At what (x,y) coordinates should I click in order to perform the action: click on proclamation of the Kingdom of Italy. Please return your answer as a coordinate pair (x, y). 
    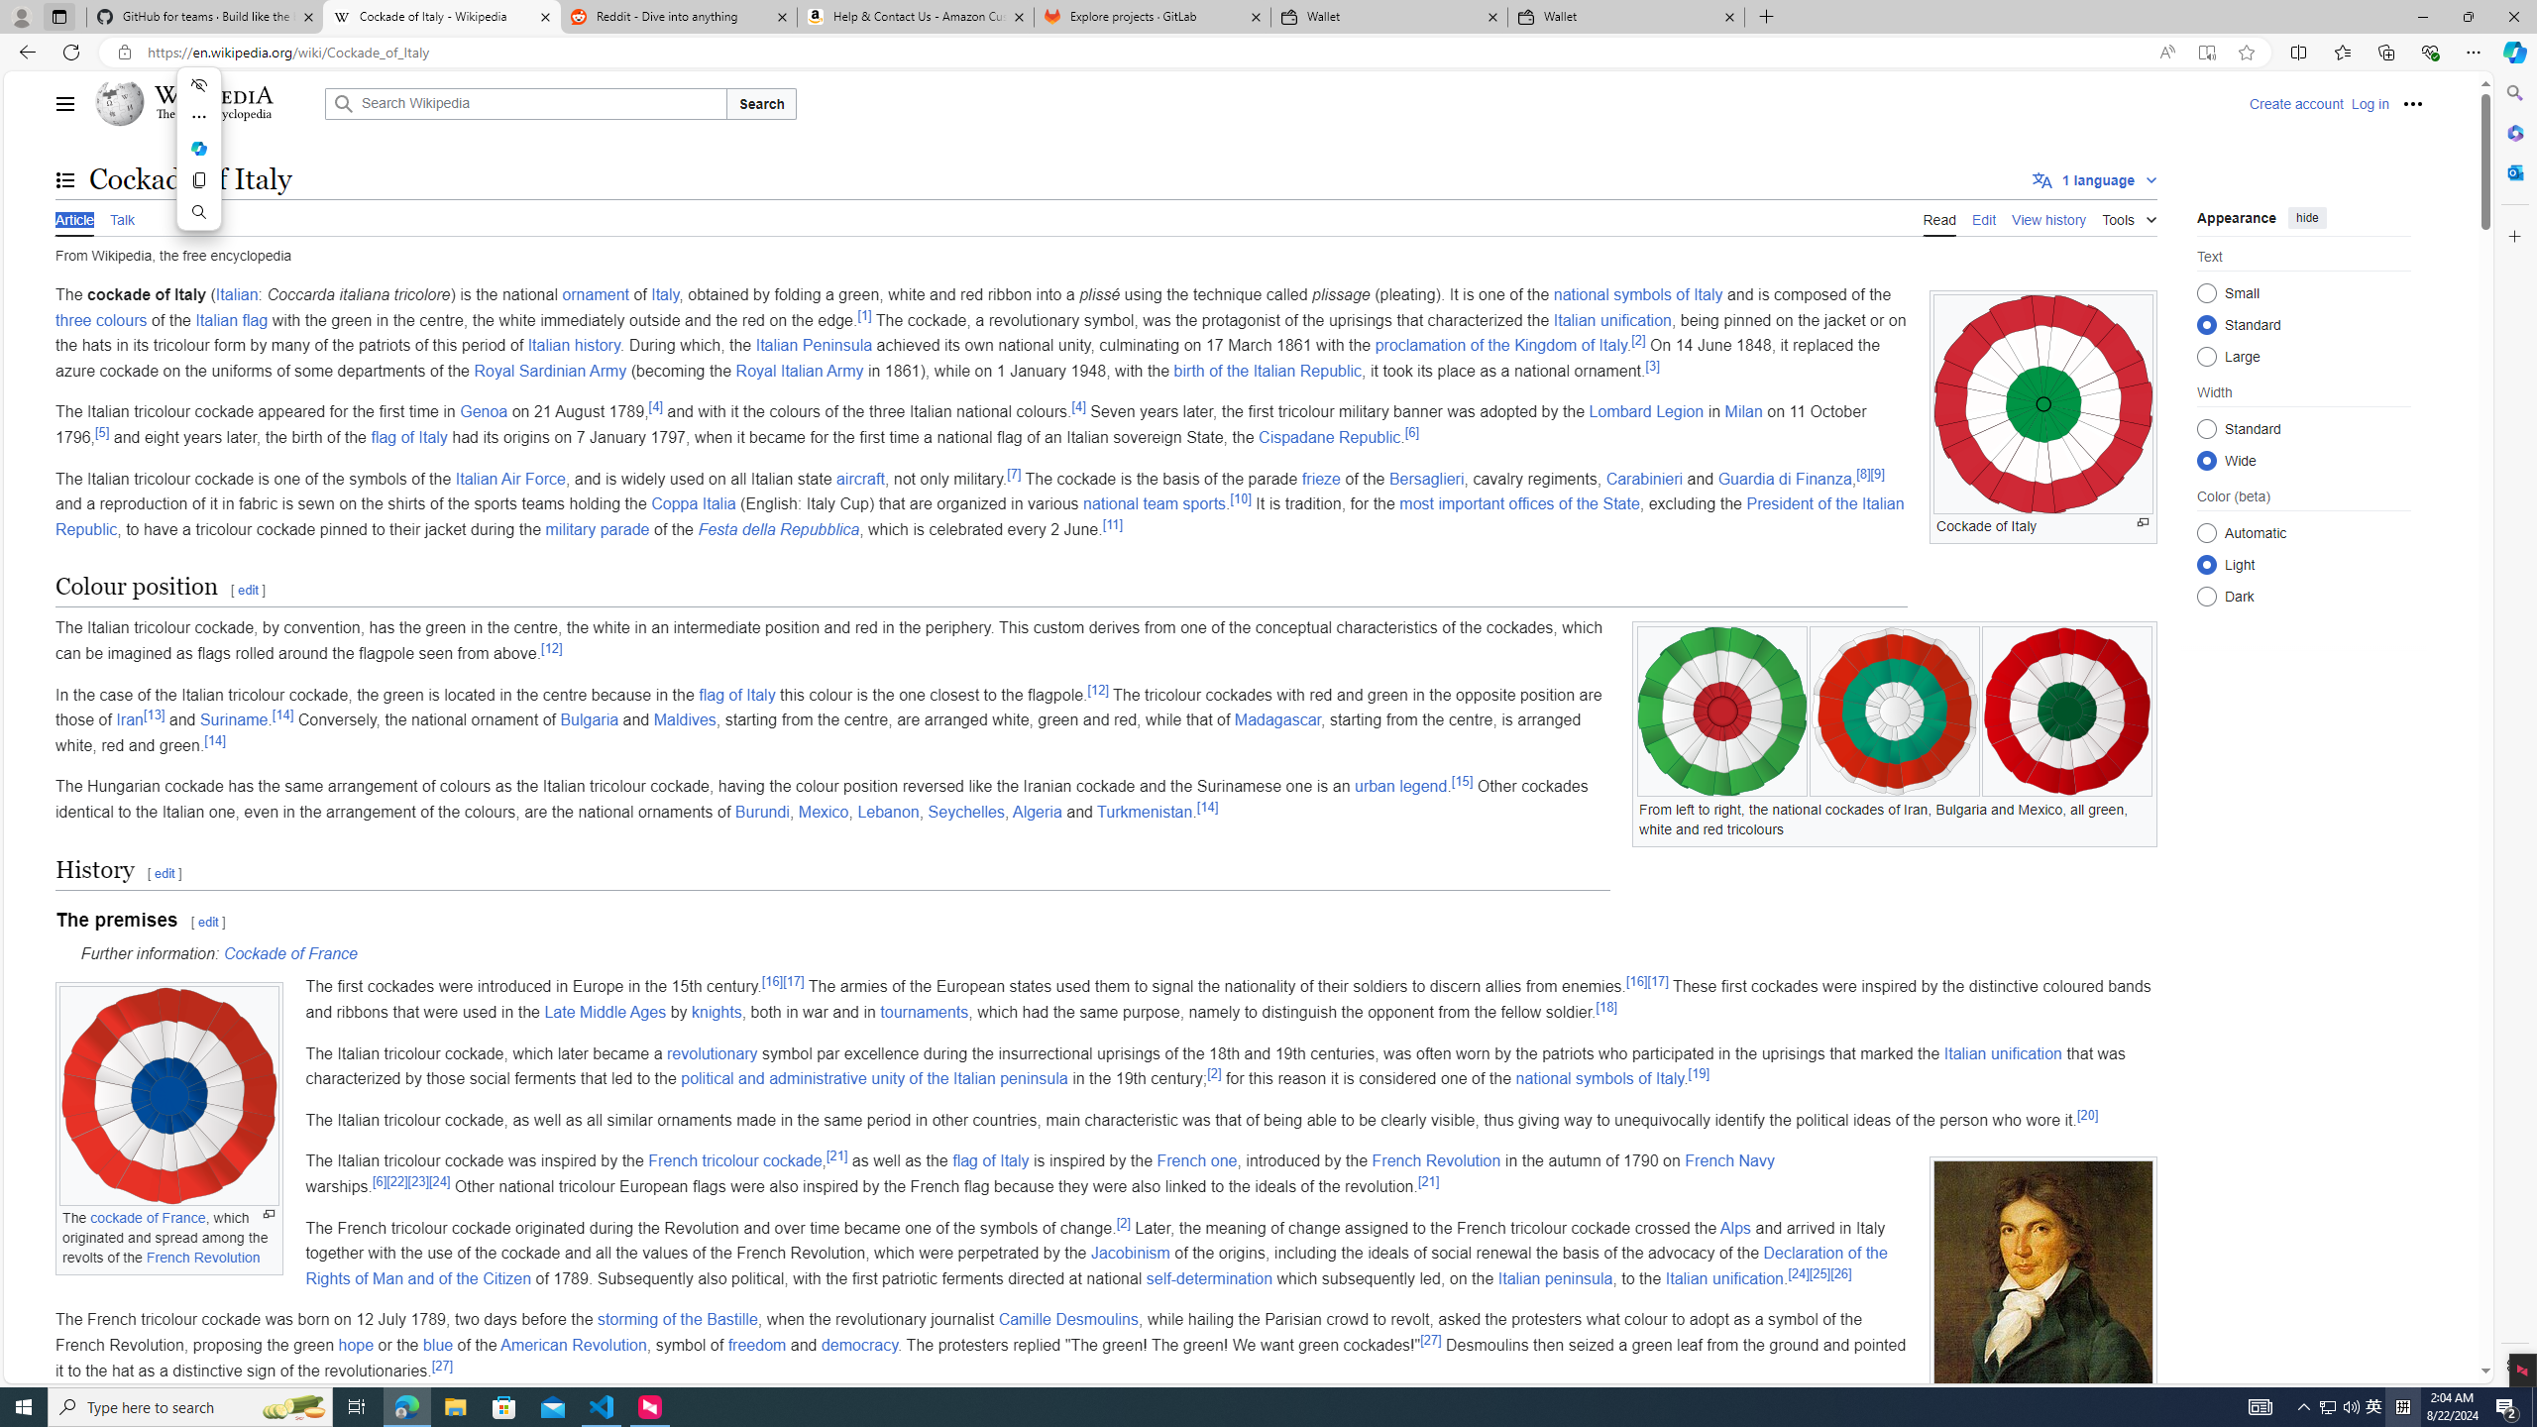
    Looking at the image, I should click on (1500, 345).